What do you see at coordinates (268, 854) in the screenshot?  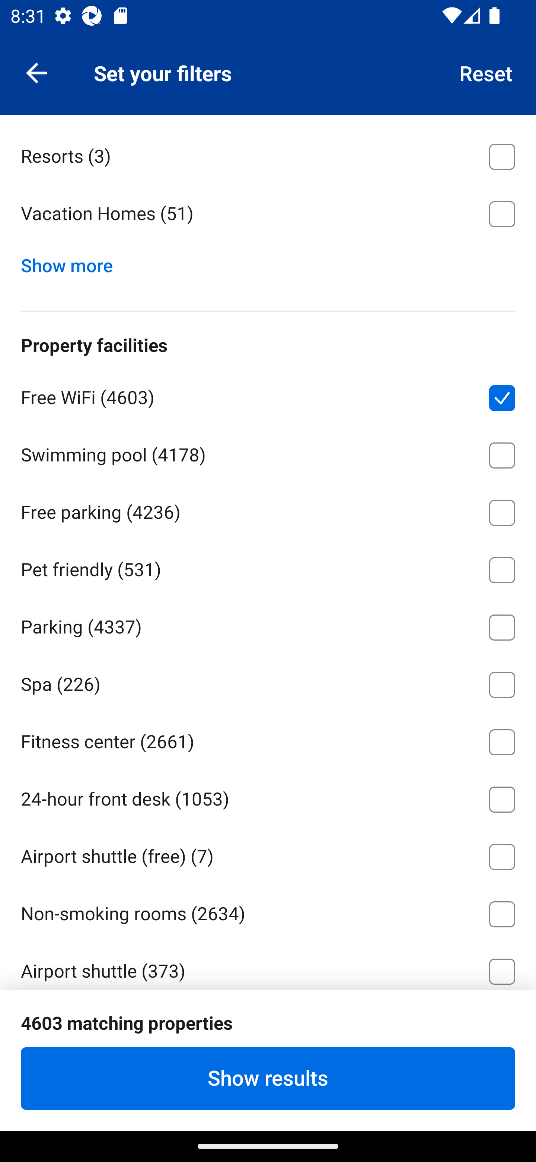 I see `Airport shuttle (free) ⁦(7)` at bounding box center [268, 854].